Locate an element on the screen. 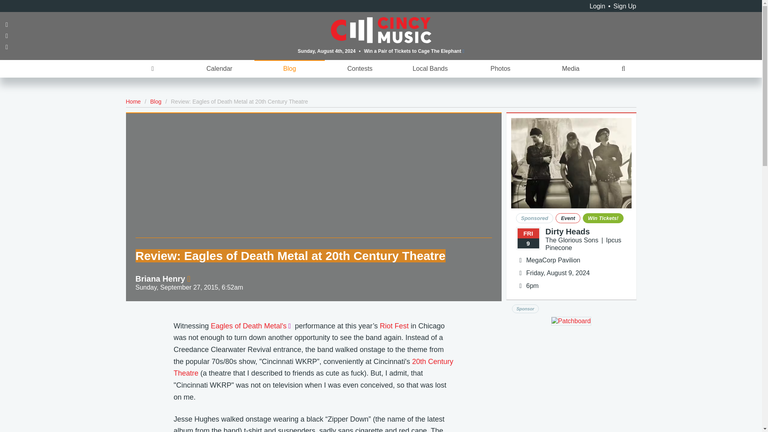  Contests is located at coordinates (360, 69).